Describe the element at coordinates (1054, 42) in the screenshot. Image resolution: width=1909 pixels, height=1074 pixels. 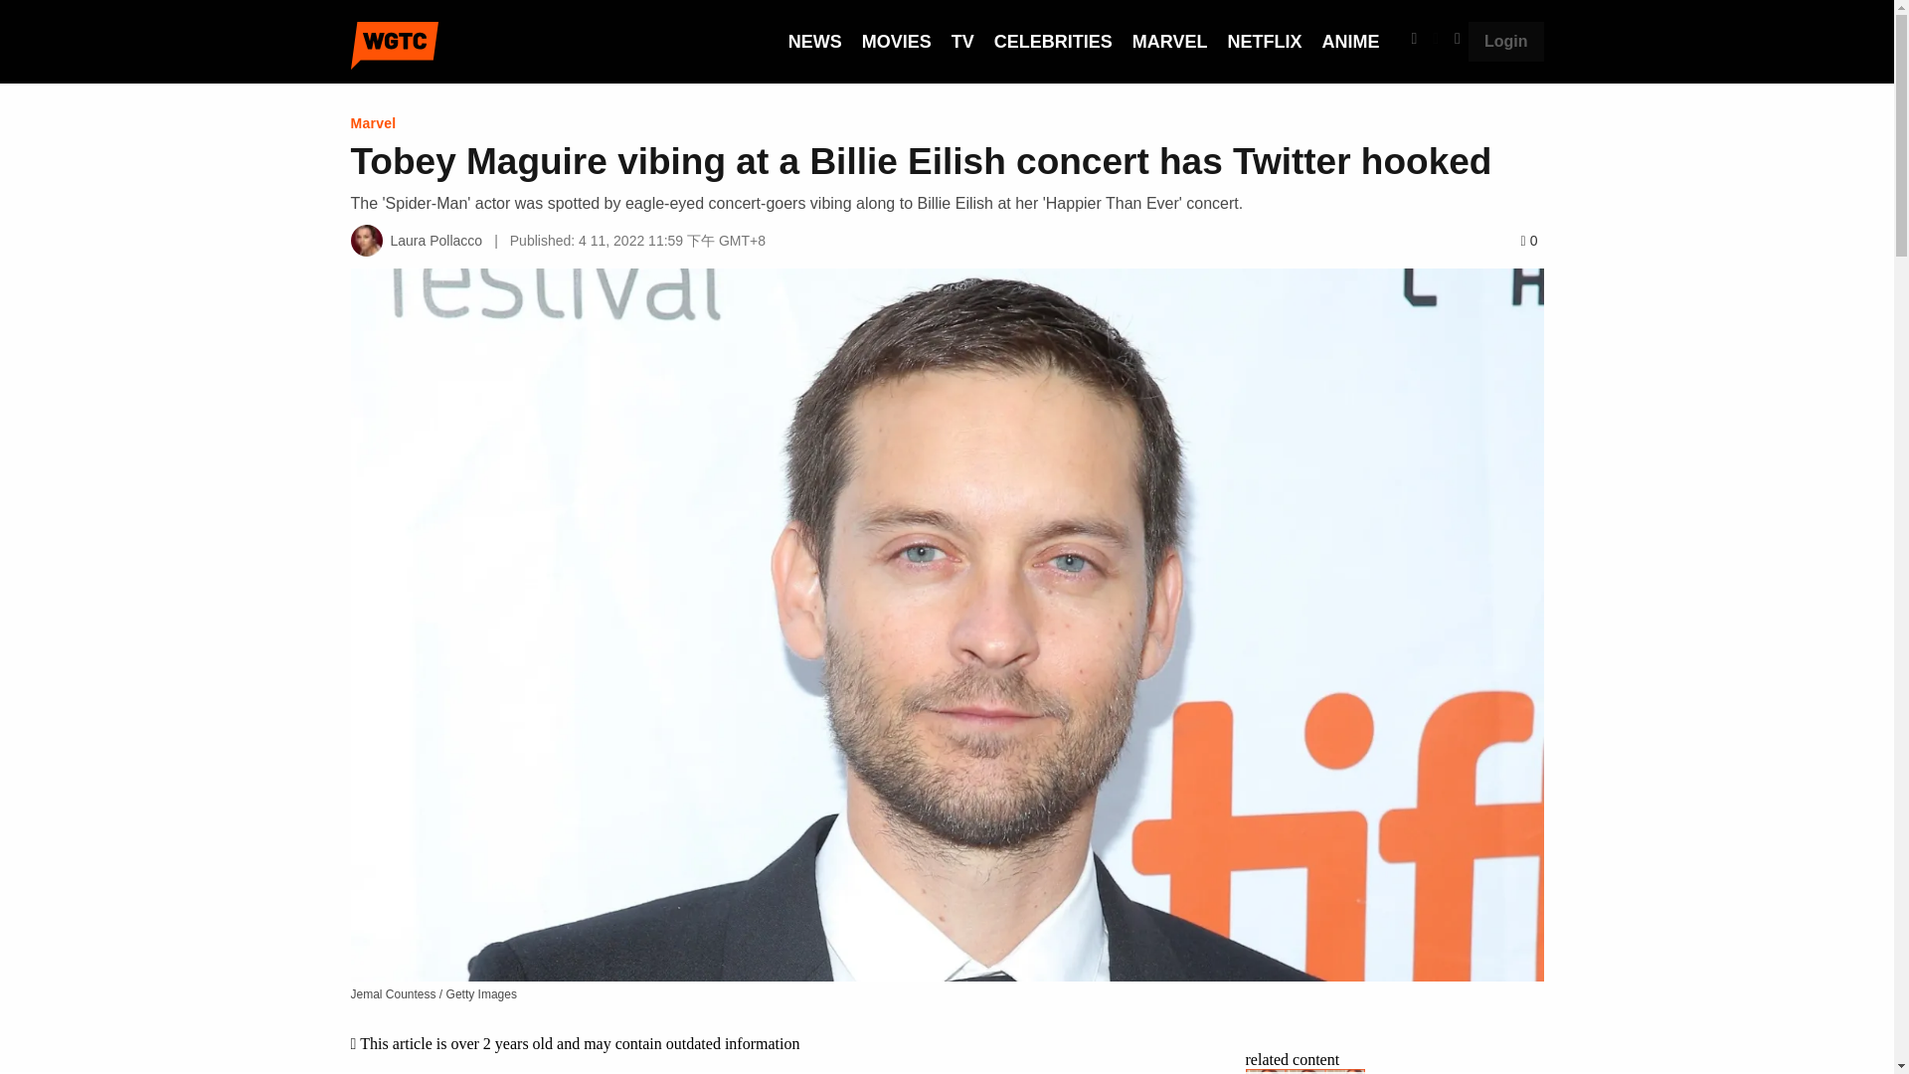
I see `CELEBRITIES` at that location.